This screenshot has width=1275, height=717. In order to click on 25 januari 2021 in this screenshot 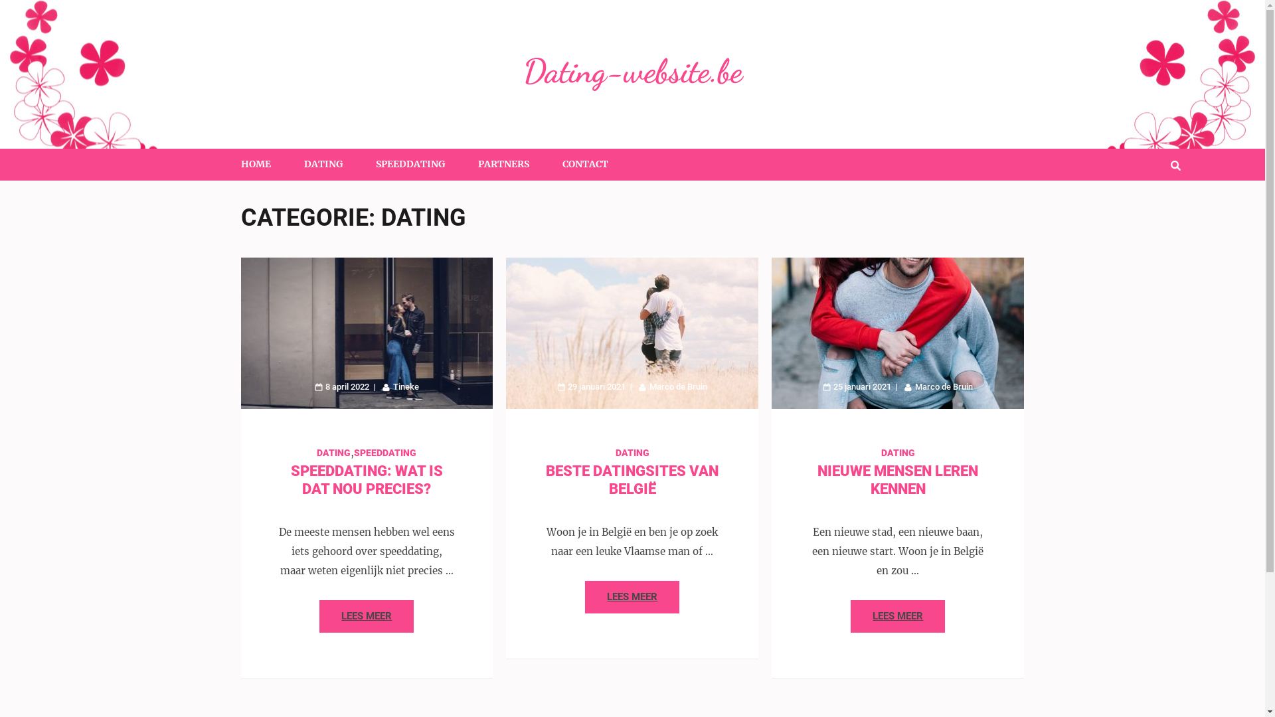, I will do `click(857, 386)`.